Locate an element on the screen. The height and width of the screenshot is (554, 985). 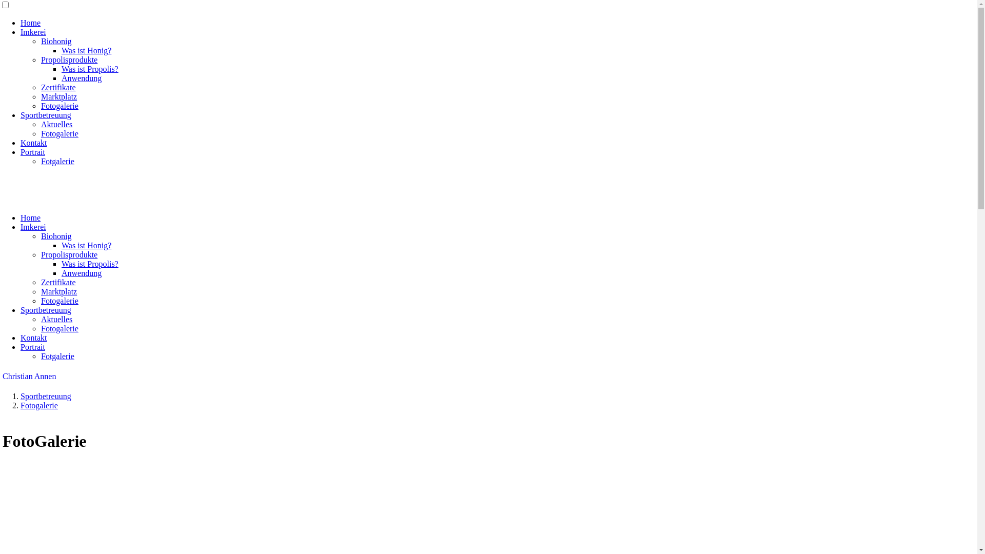
Zertifikate is located at coordinates (58, 282).